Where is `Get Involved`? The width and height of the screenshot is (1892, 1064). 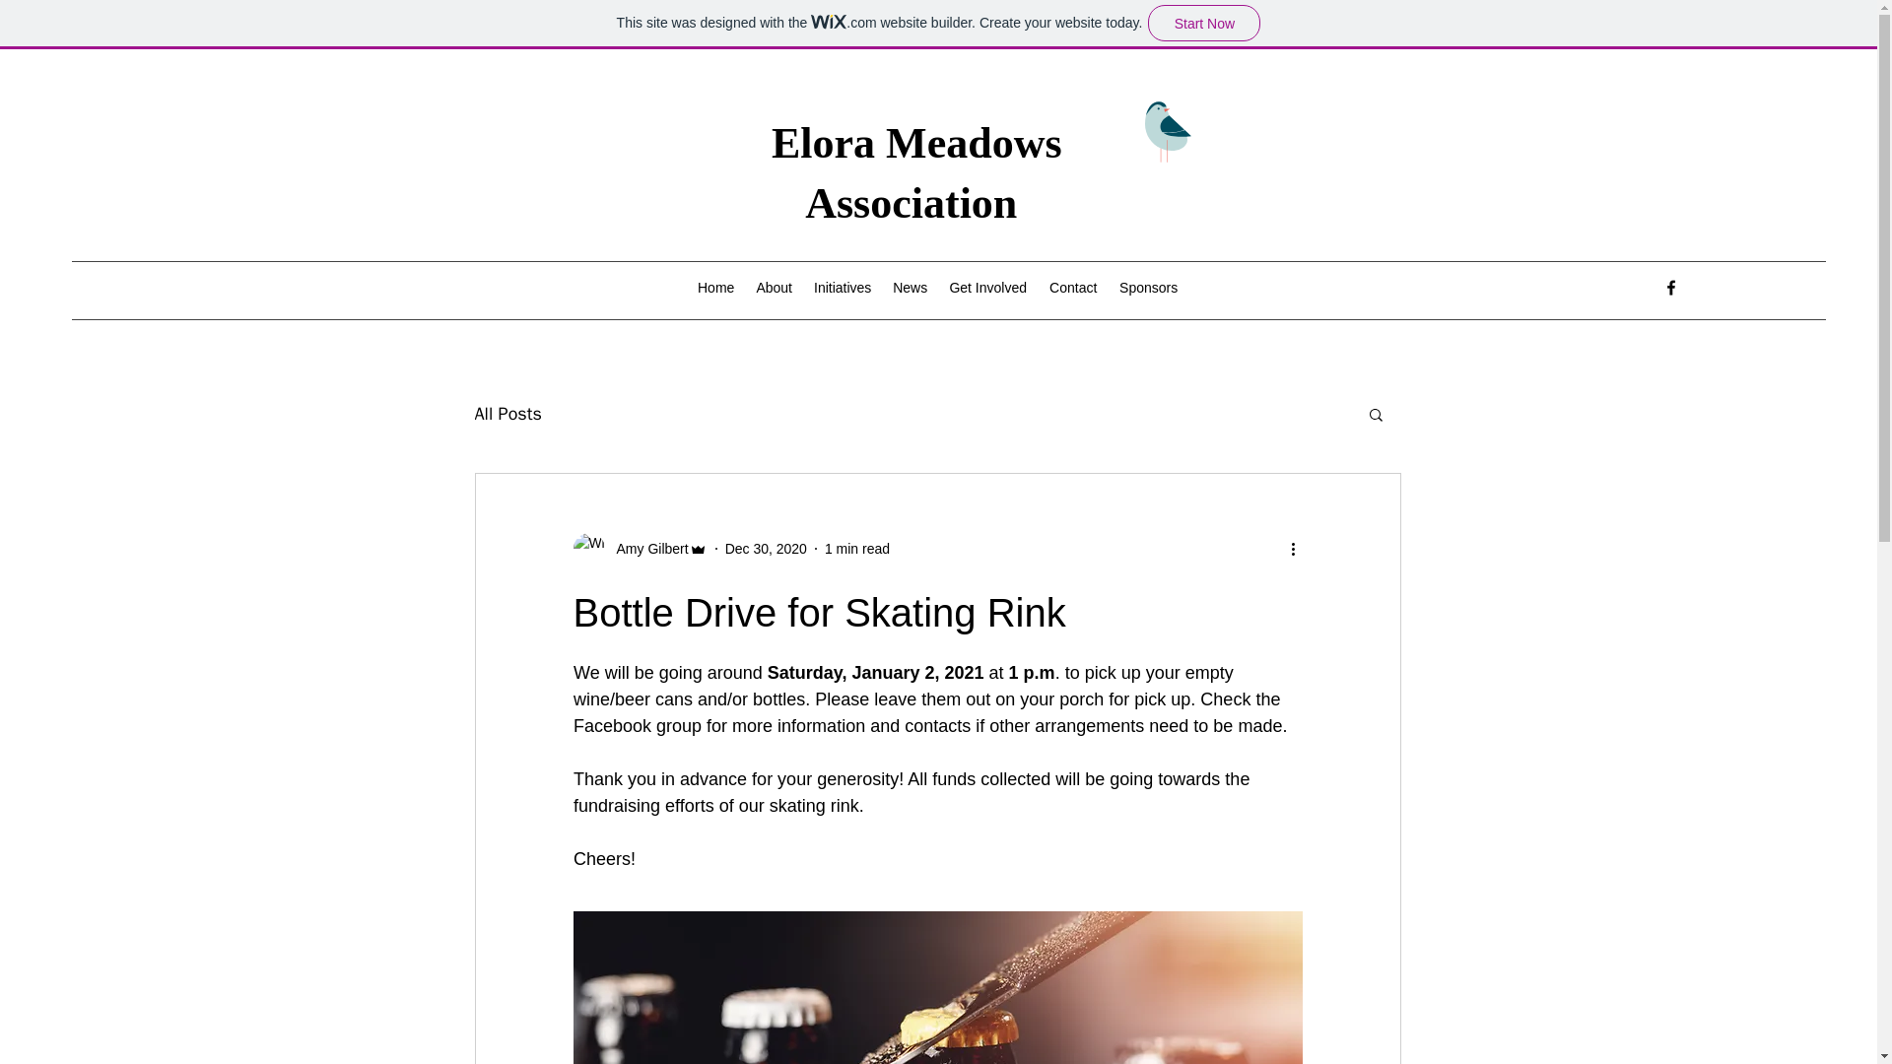
Get Involved is located at coordinates (987, 287).